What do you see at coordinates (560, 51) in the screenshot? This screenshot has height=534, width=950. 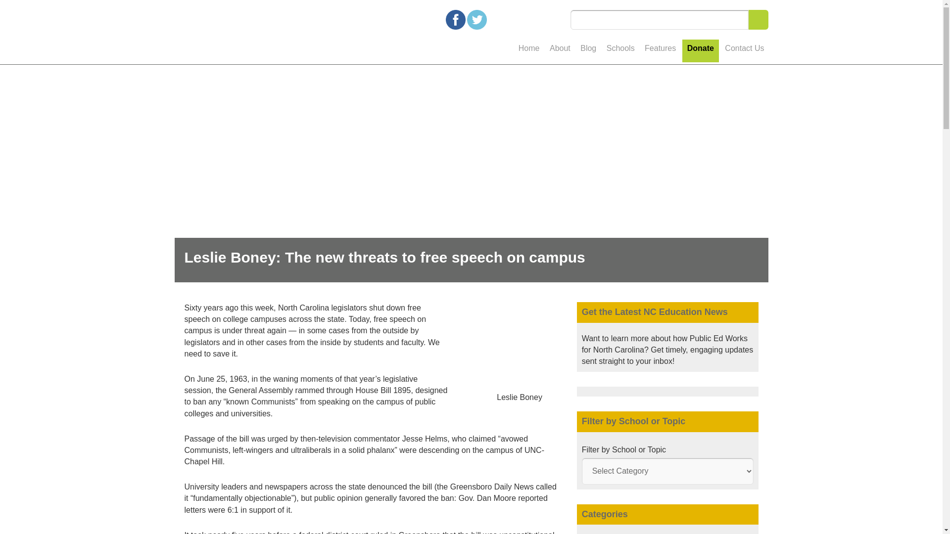 I see `About` at bounding box center [560, 51].